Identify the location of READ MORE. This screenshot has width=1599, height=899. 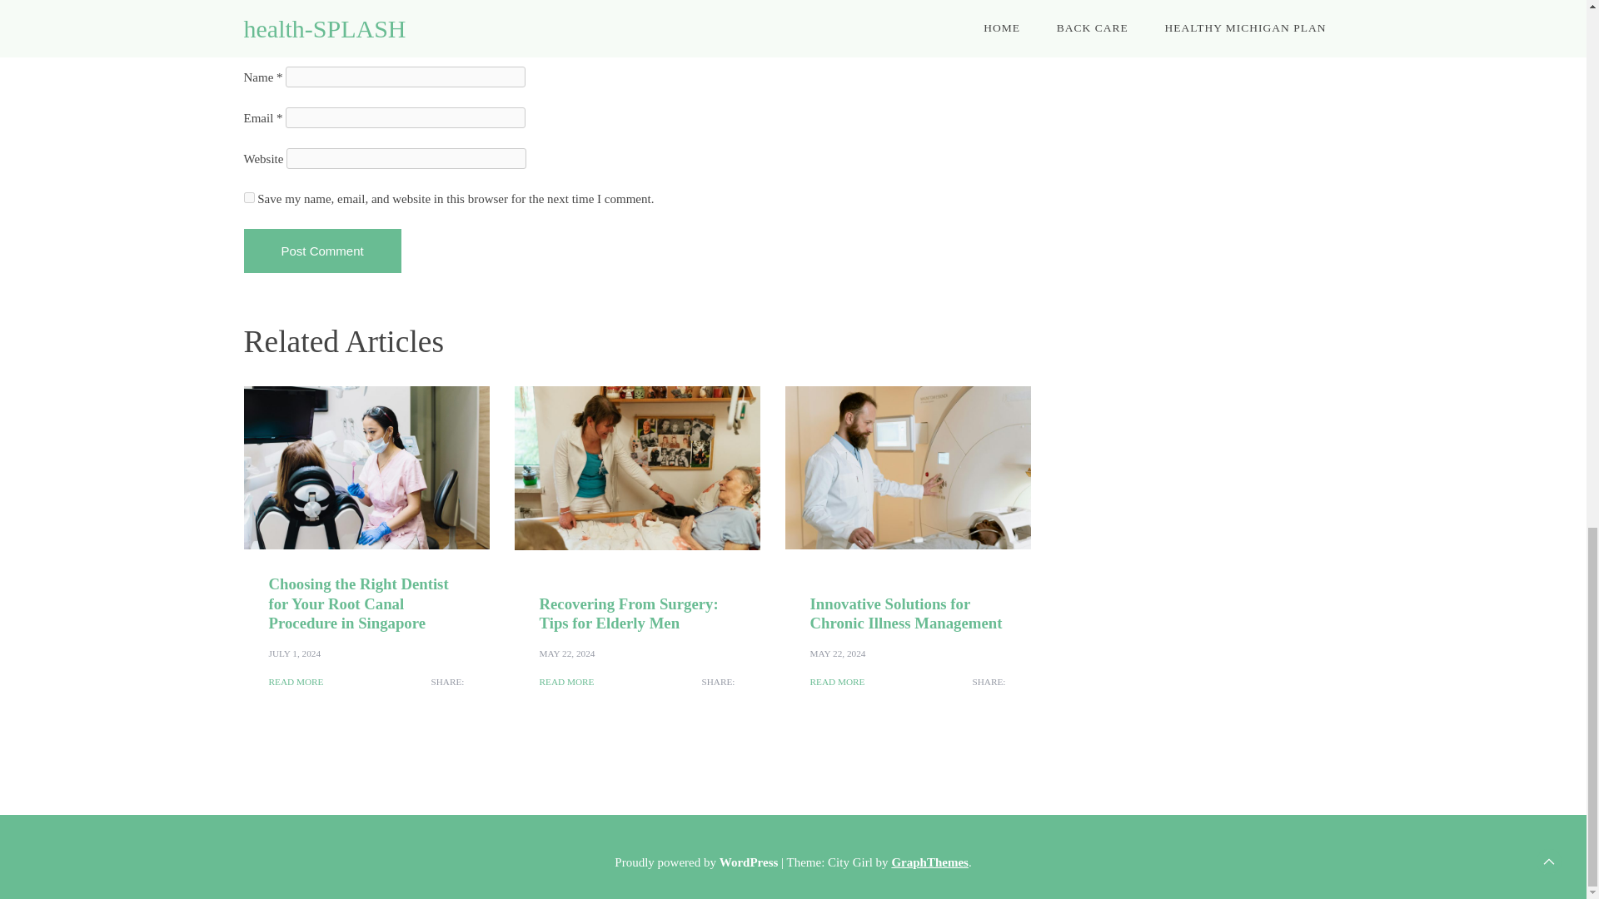
(295, 683).